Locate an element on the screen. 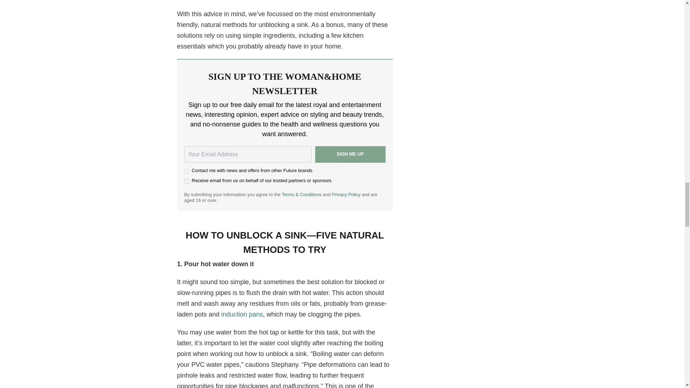  on is located at coordinates (186, 181).